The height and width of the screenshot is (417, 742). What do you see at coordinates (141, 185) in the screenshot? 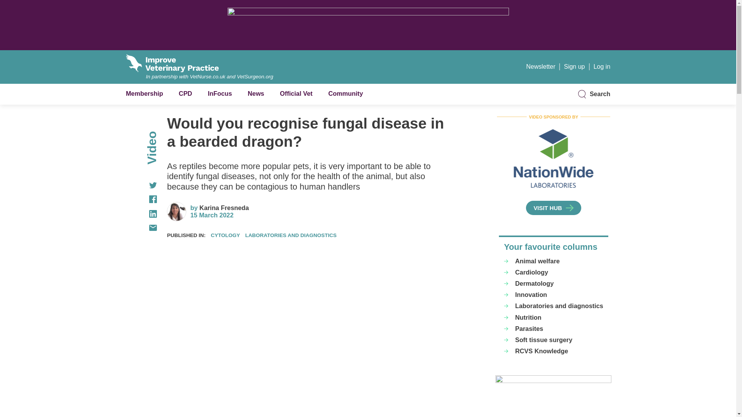
I see `Share on Twitter` at bounding box center [141, 185].